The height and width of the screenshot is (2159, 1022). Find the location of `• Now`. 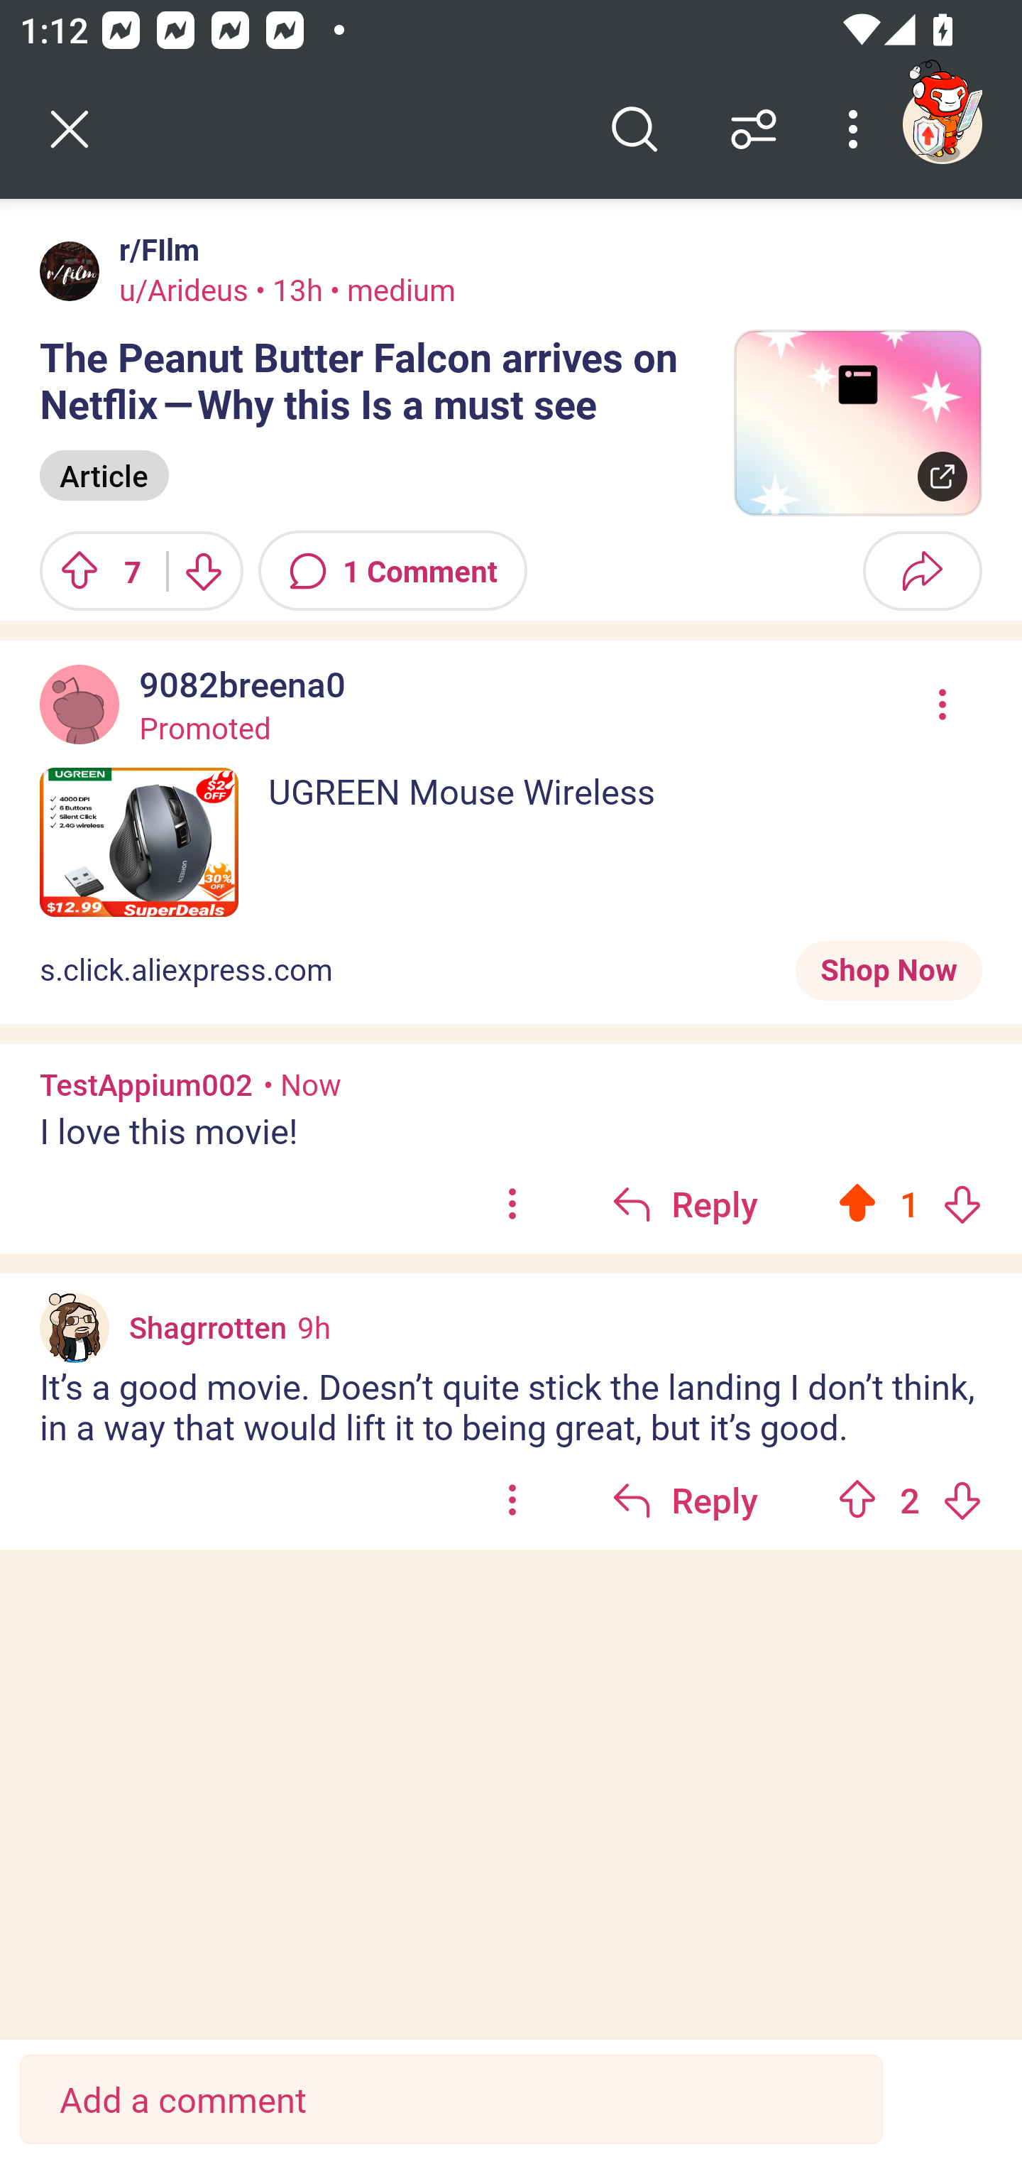

• Now is located at coordinates (302, 1084).